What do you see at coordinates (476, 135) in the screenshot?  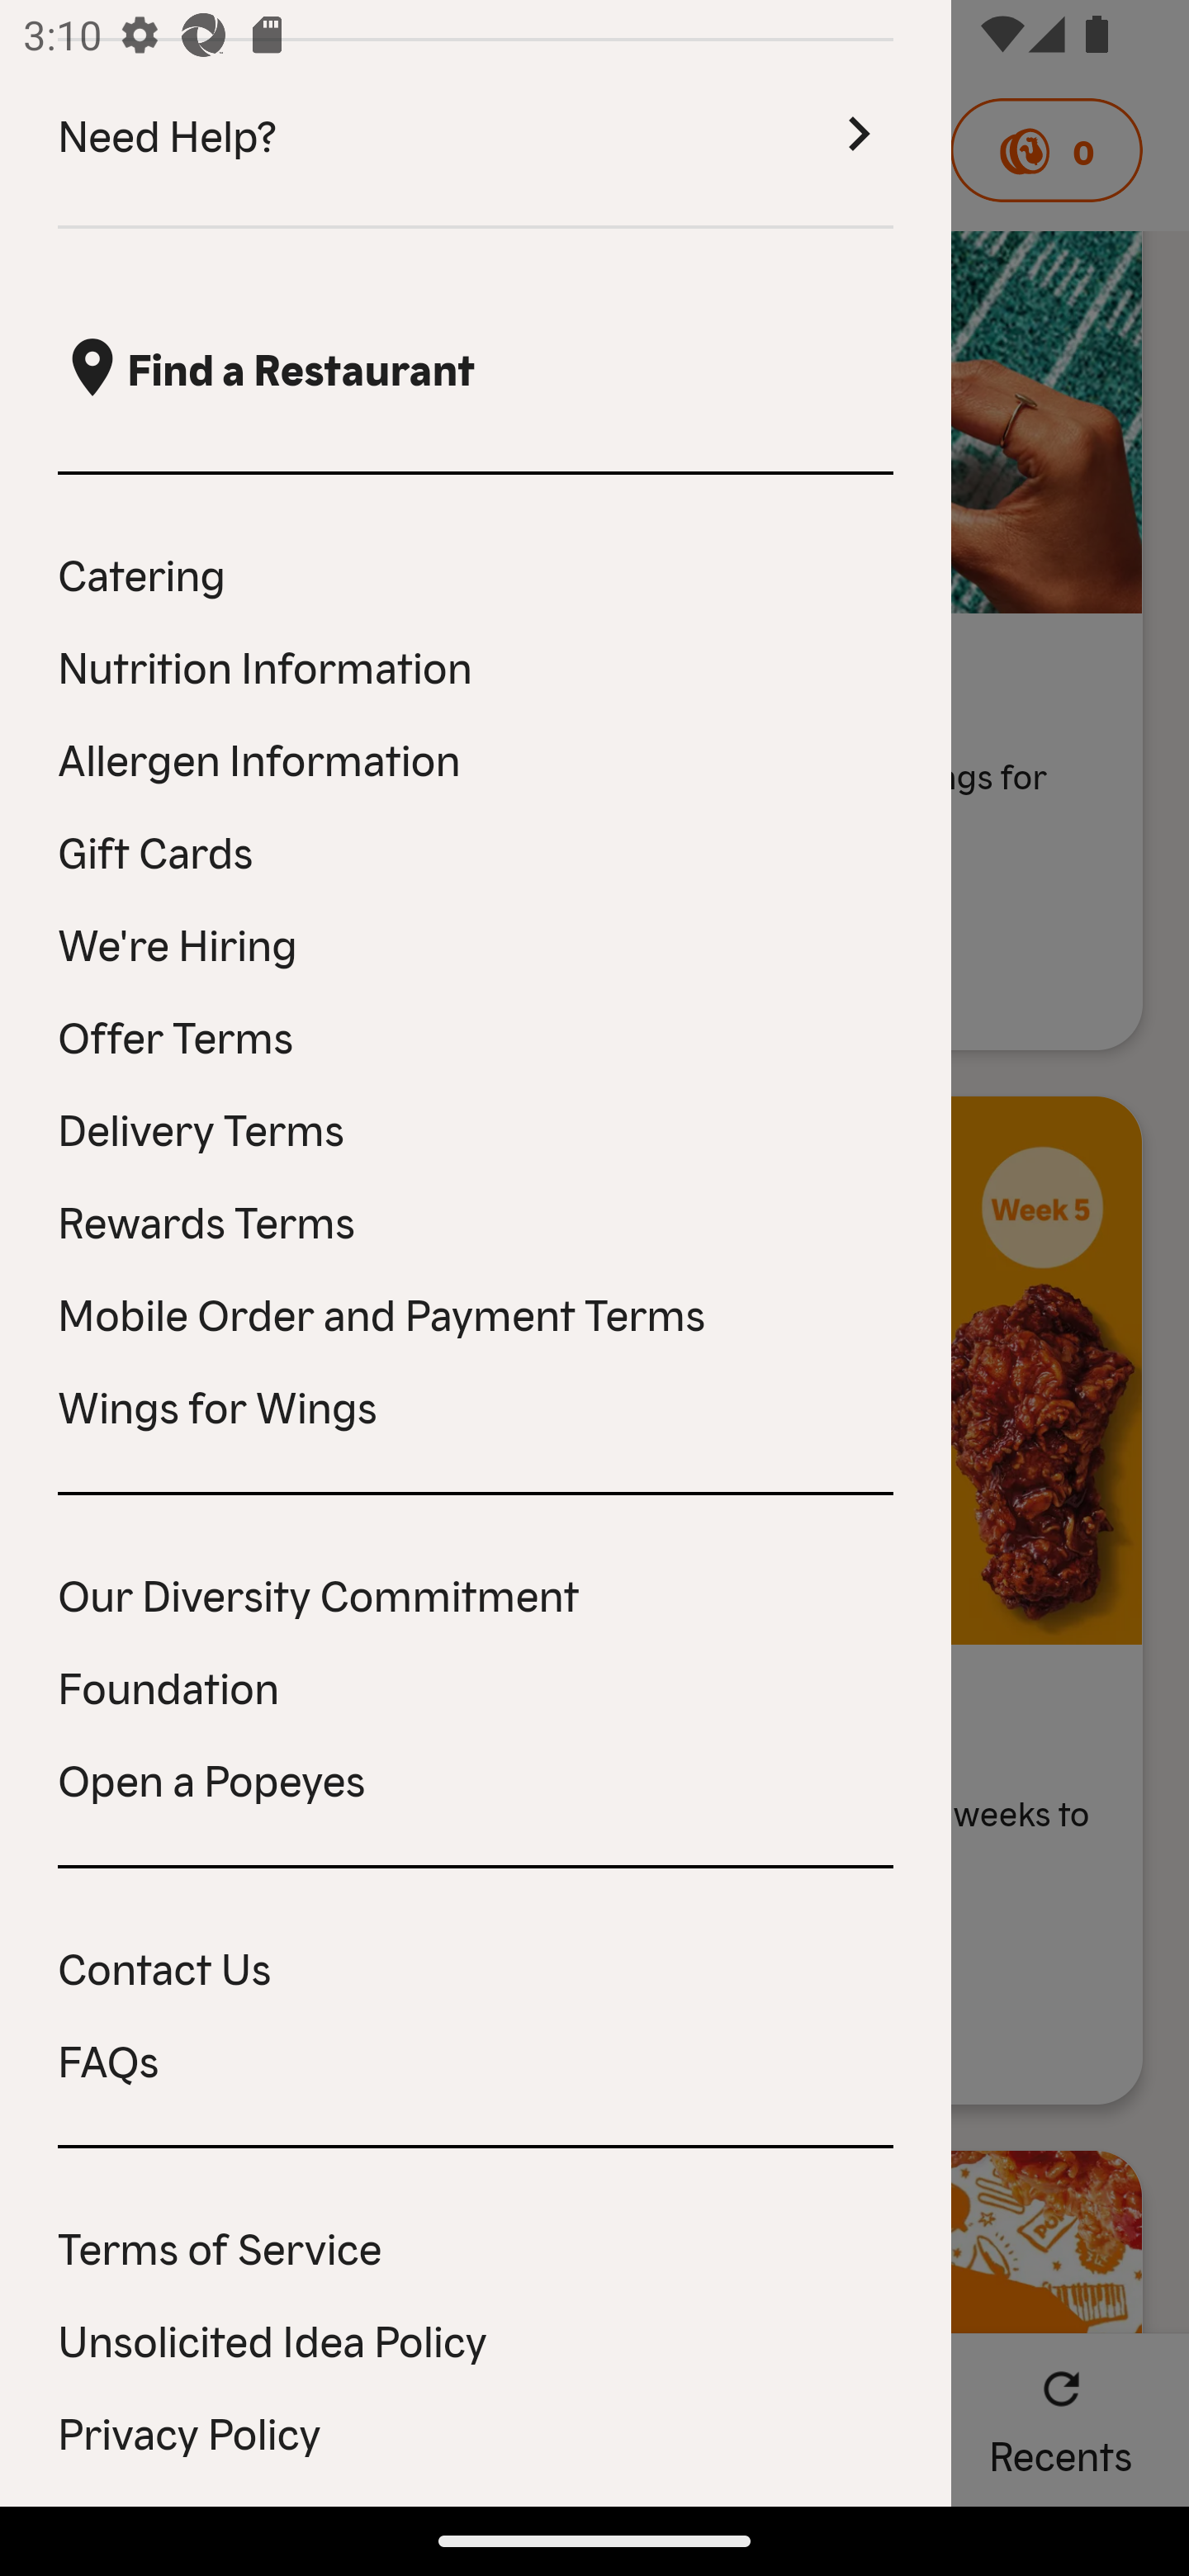 I see `Need Help? Need Help? ` at bounding box center [476, 135].